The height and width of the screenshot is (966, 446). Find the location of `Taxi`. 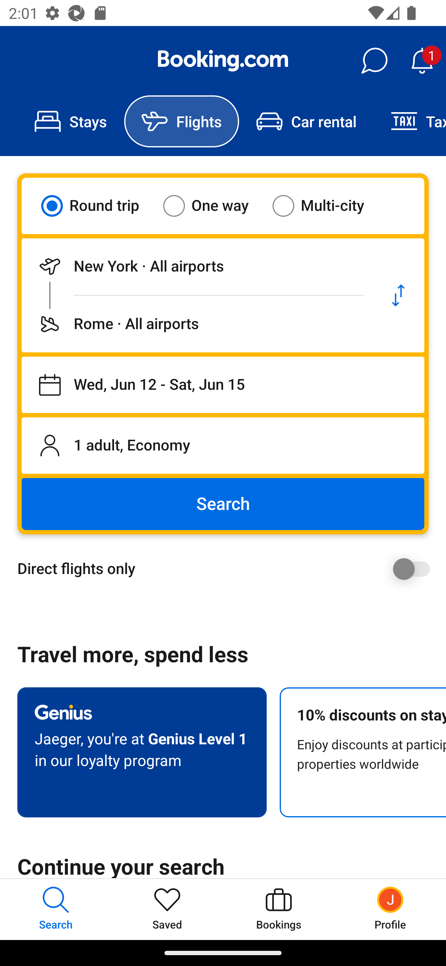

Taxi is located at coordinates (410, 121).